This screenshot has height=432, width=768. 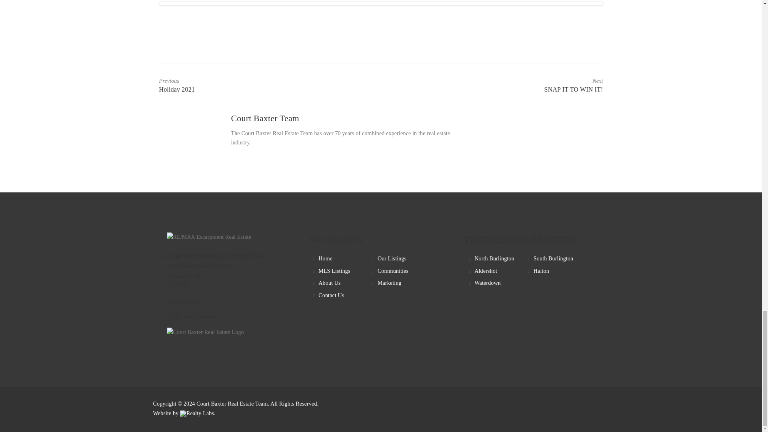 What do you see at coordinates (329, 282) in the screenshot?
I see `About Us` at bounding box center [329, 282].